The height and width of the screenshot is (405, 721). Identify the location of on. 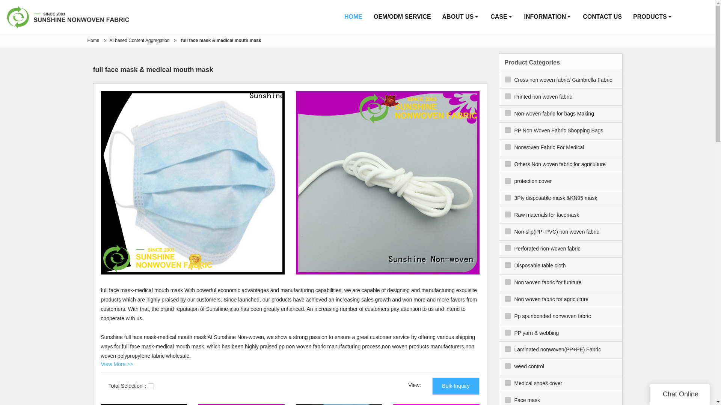
(151, 386).